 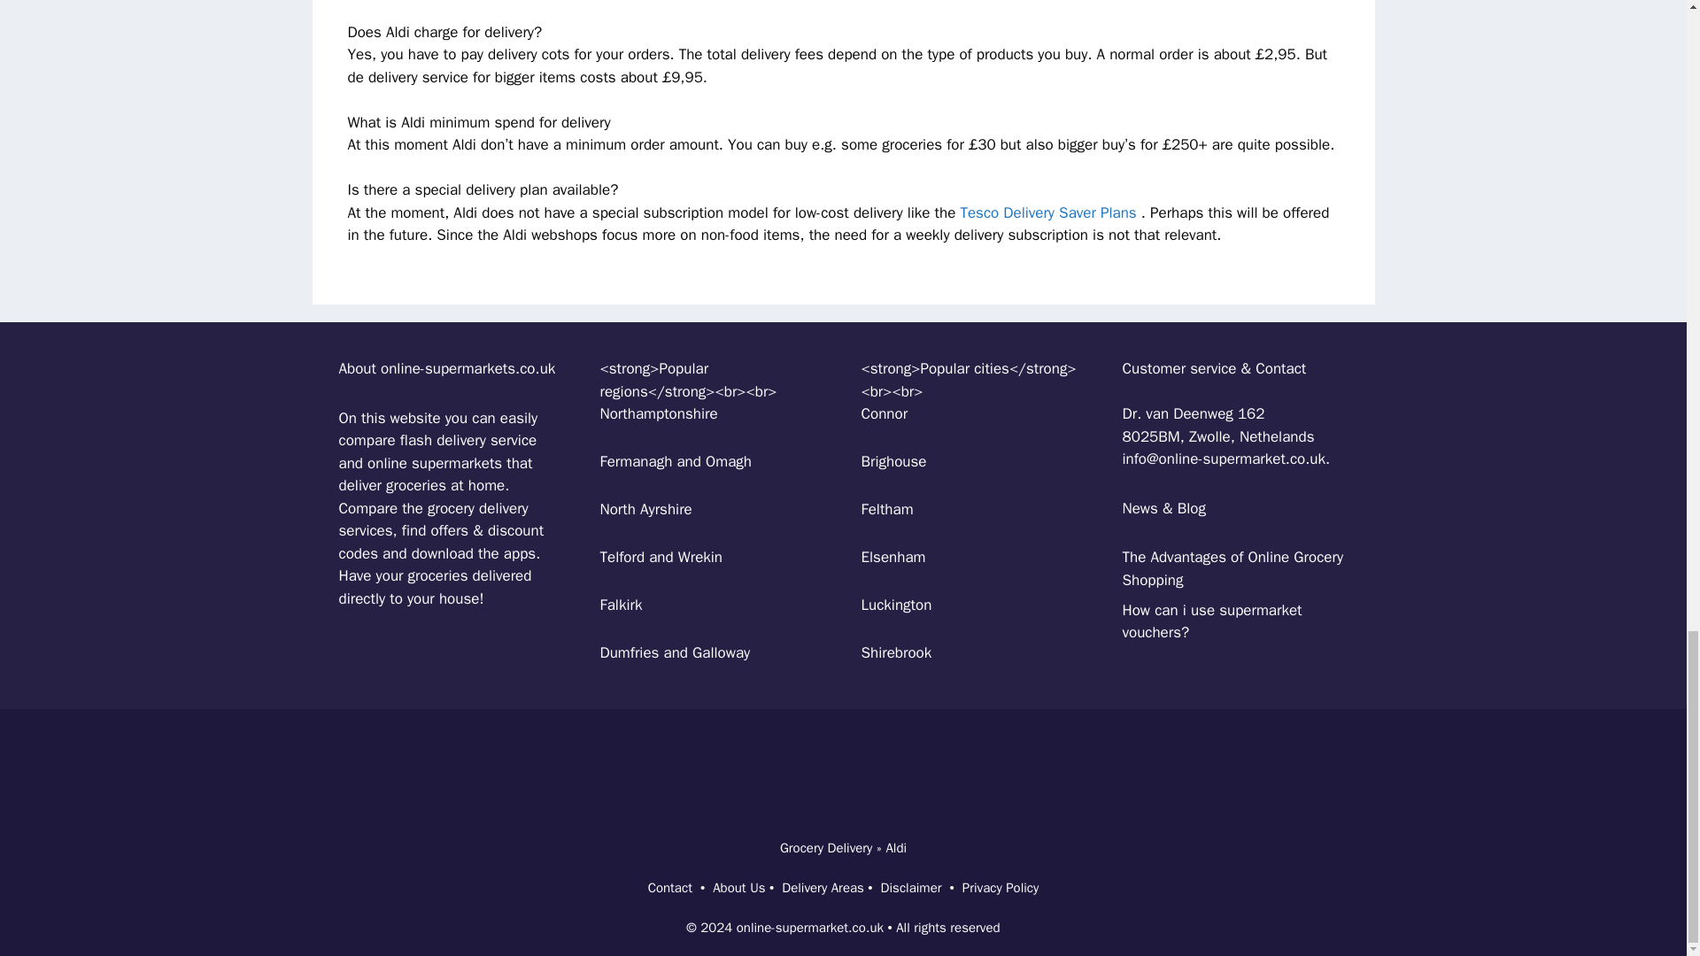 I want to click on Luckington, so click(x=896, y=605).